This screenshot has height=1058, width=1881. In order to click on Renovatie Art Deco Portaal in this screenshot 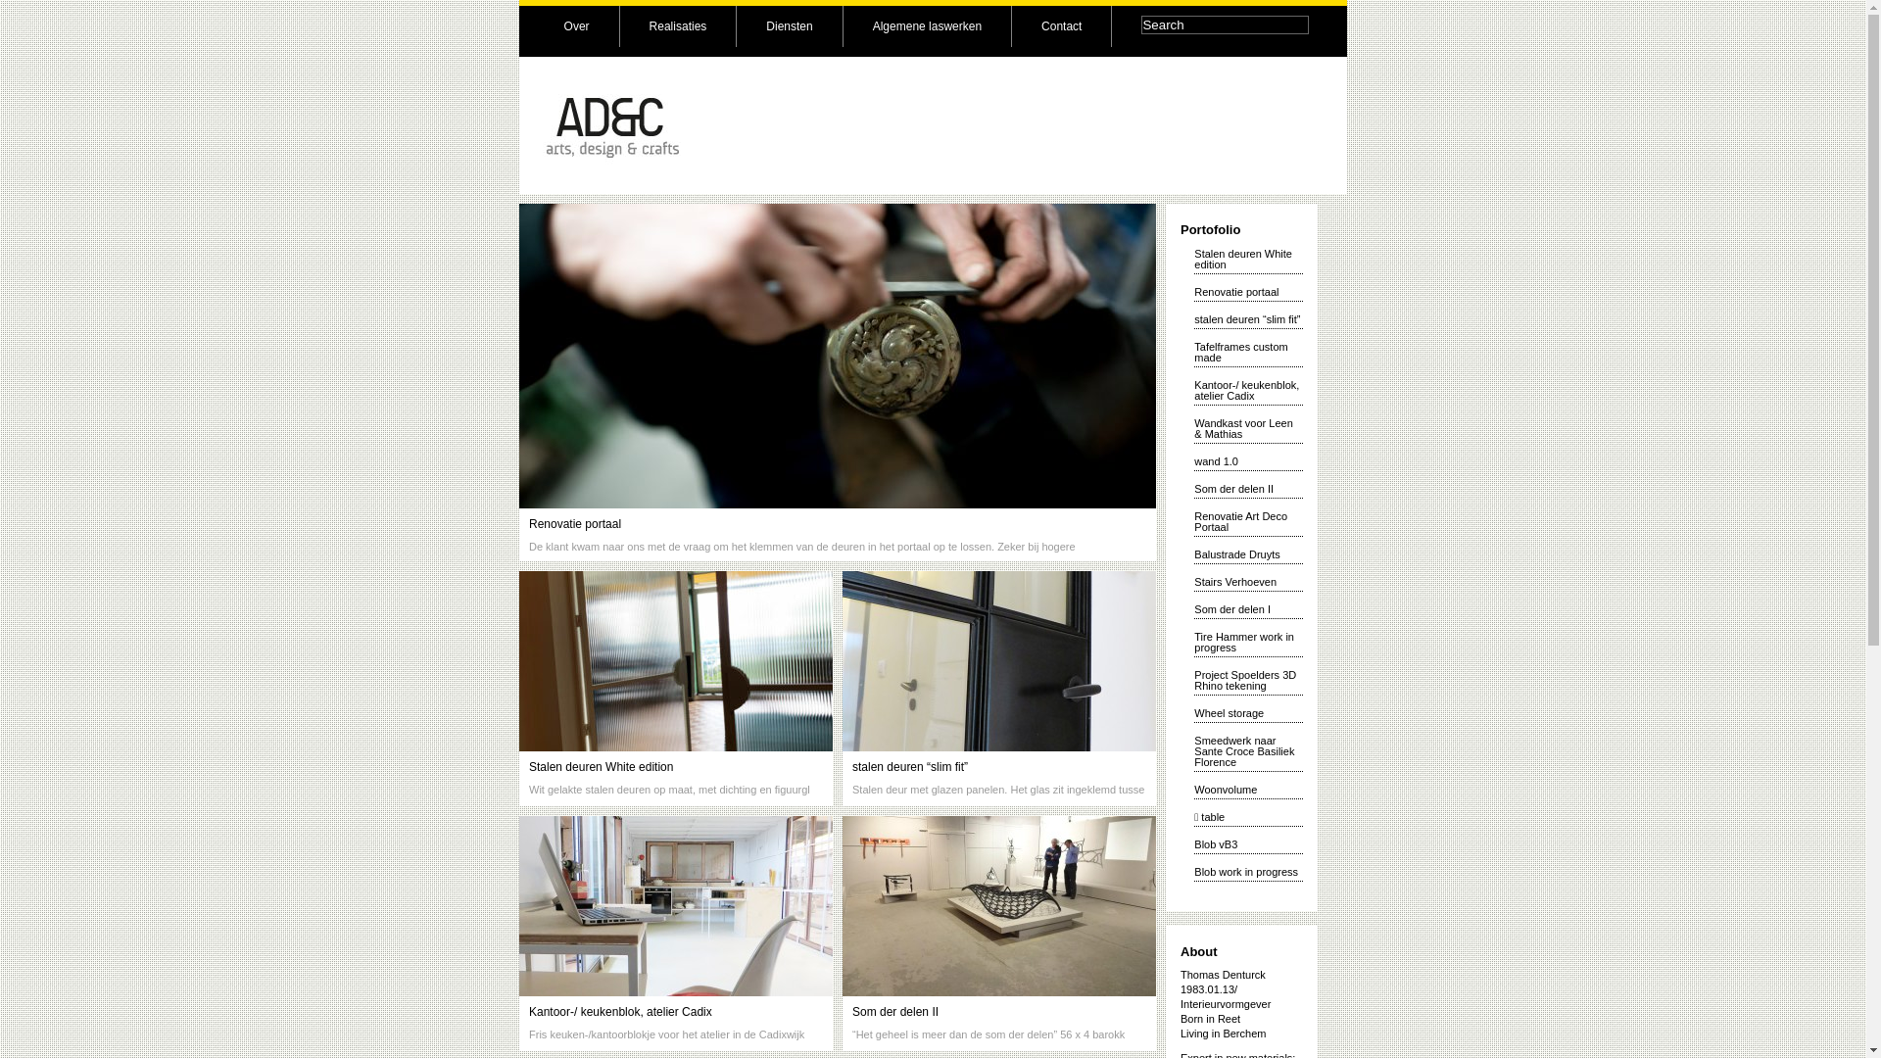, I will do `click(1240, 521)`.